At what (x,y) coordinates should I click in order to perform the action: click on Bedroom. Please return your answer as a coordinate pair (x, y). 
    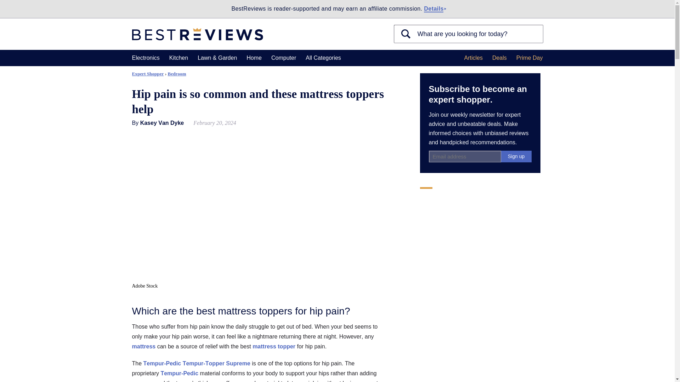
    Looking at the image, I should click on (177, 74).